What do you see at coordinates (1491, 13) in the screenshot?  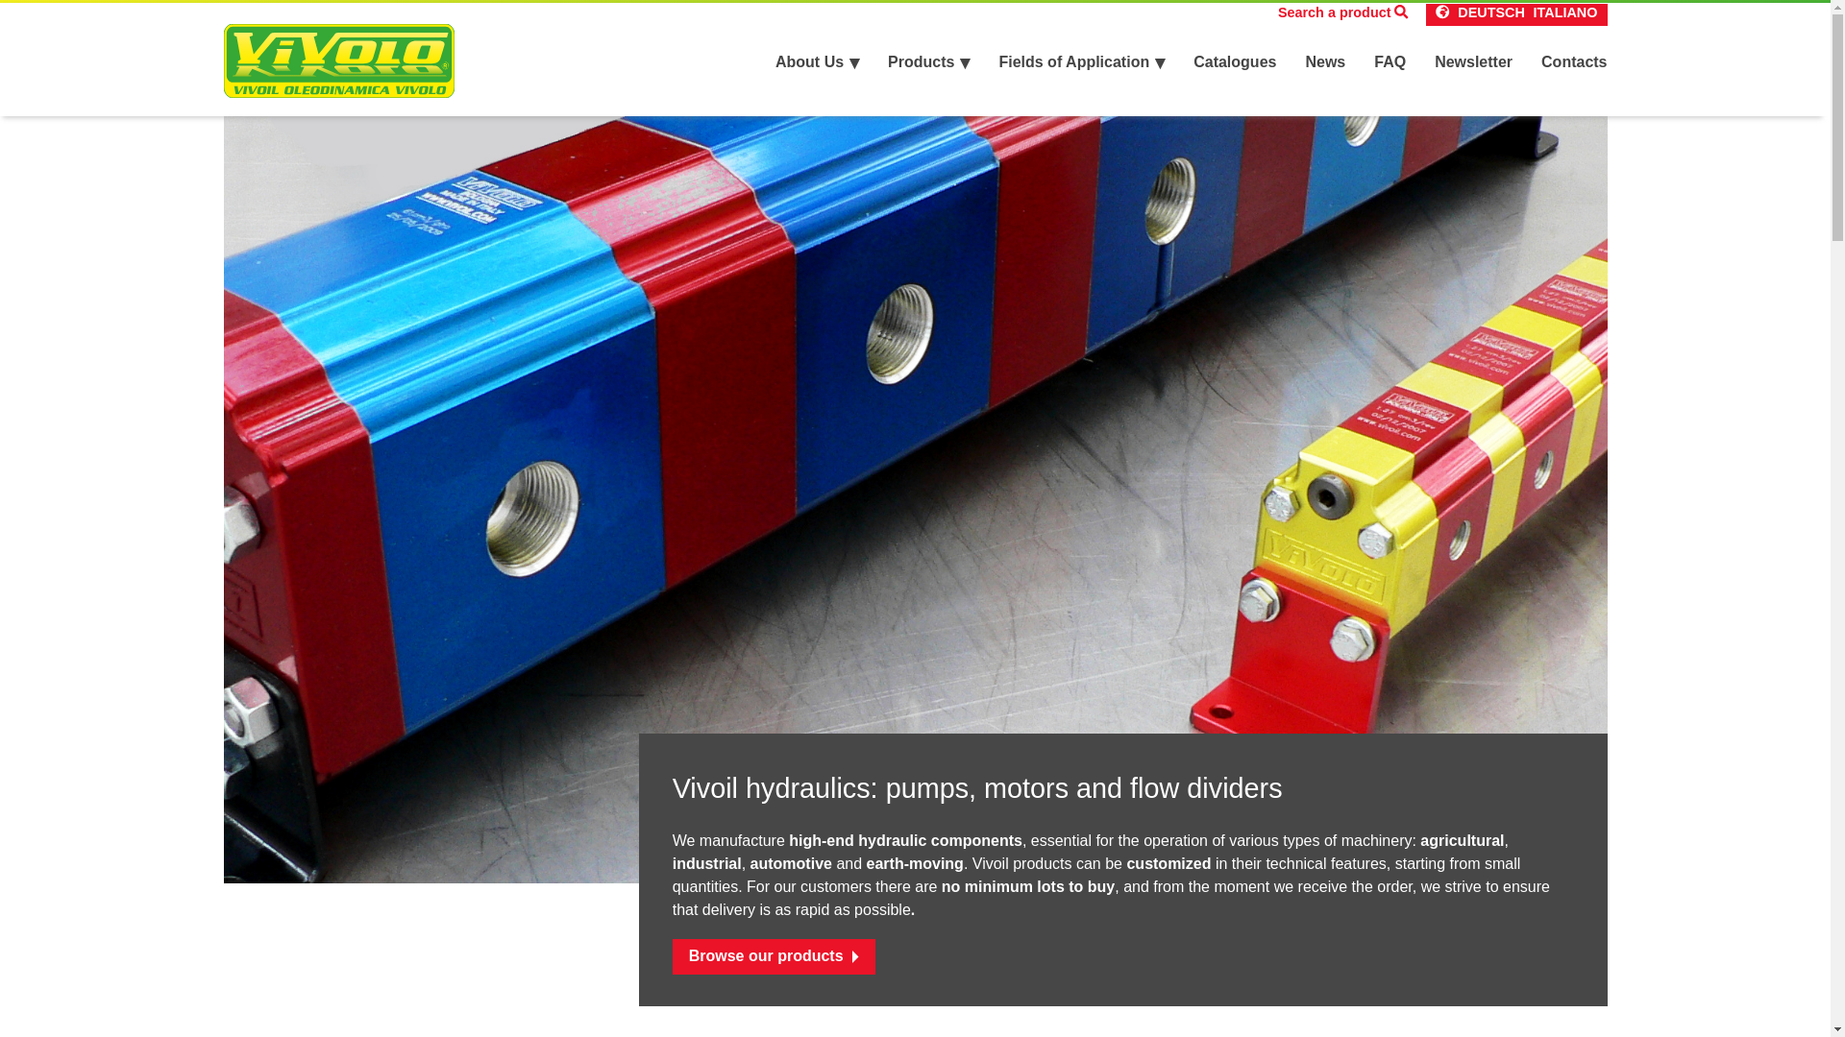 I see `Deutsch` at bounding box center [1491, 13].